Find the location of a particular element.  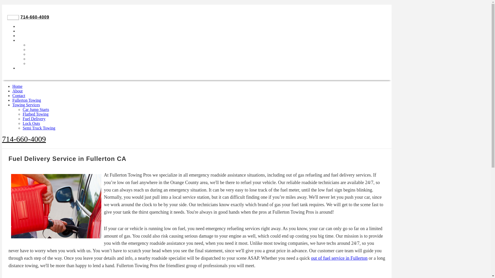

Fuel Delivery is located at coordinates (34, 118).